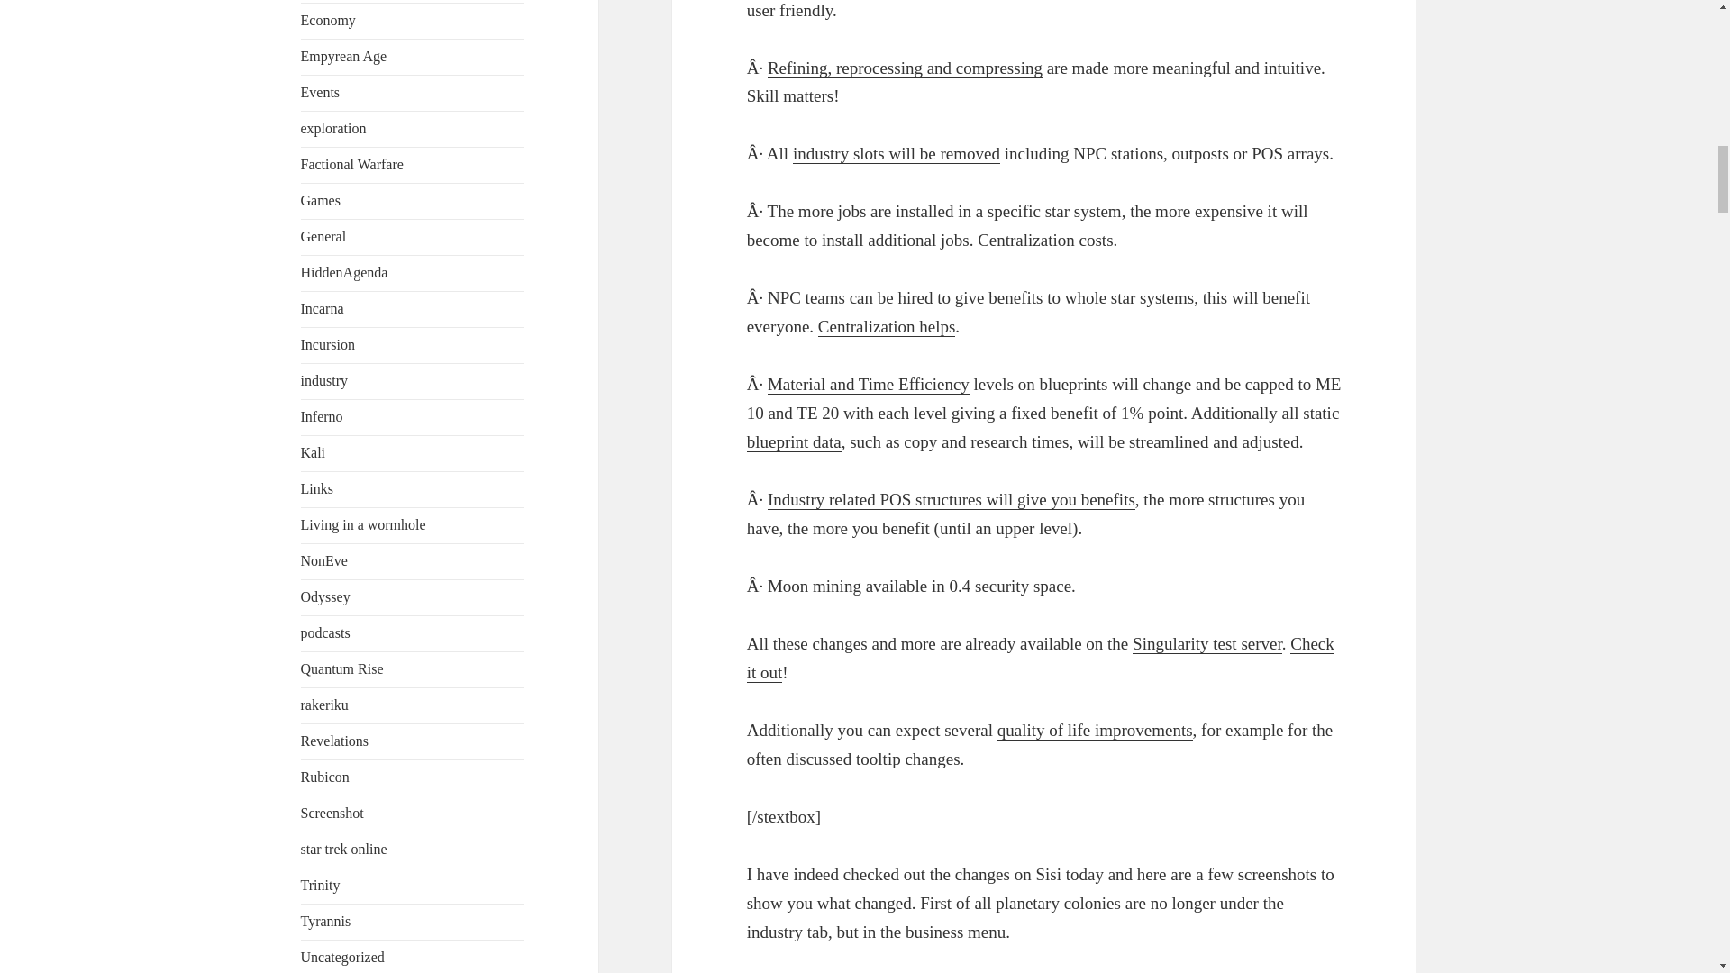  I want to click on Economy, so click(328, 20).